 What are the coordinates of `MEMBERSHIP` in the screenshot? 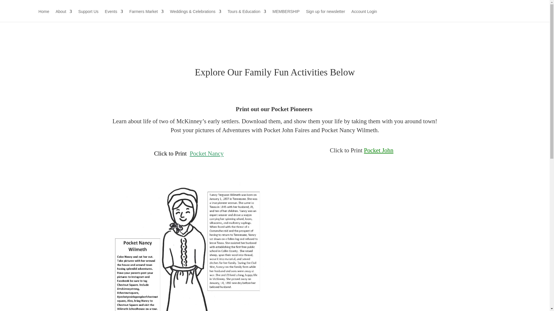 It's located at (286, 16).